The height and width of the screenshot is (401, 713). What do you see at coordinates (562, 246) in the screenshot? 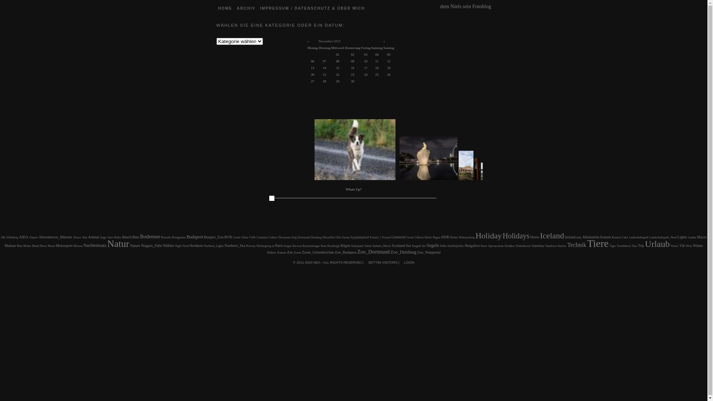
I see `Sunrise` at bounding box center [562, 246].